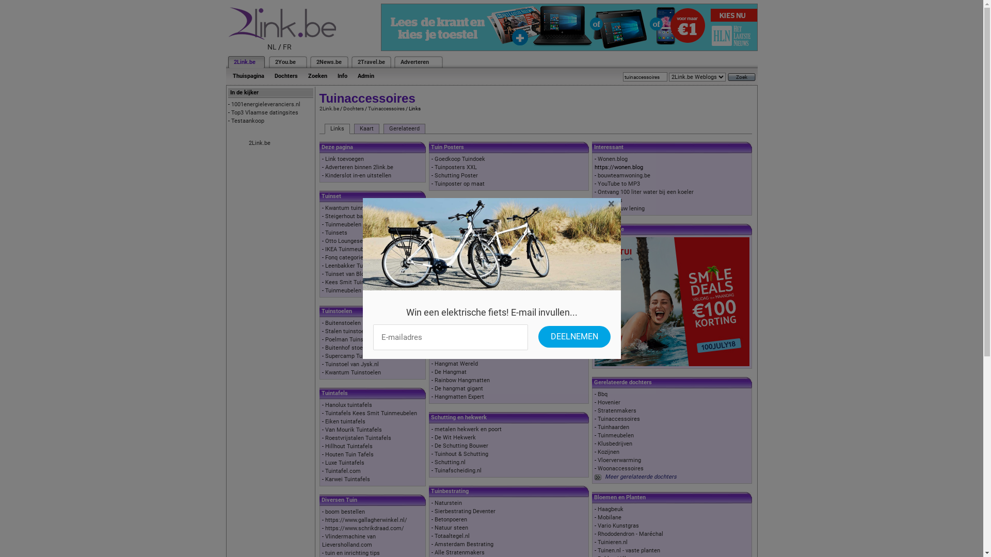 The image size is (991, 557). I want to click on Gerelateerd, so click(404, 129).